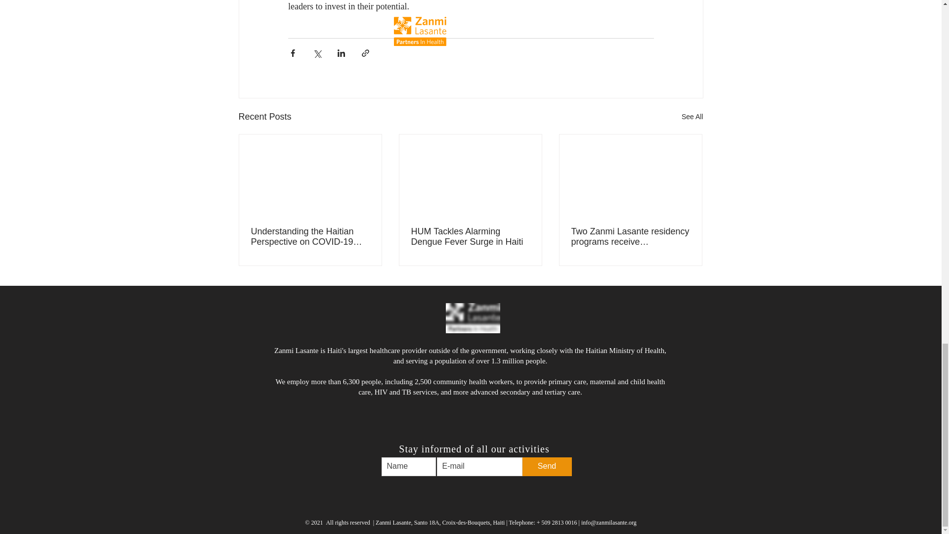  What do you see at coordinates (470, 236) in the screenshot?
I see `HUM Tackles Alarming Dengue Fever Surge in Haiti` at bounding box center [470, 236].